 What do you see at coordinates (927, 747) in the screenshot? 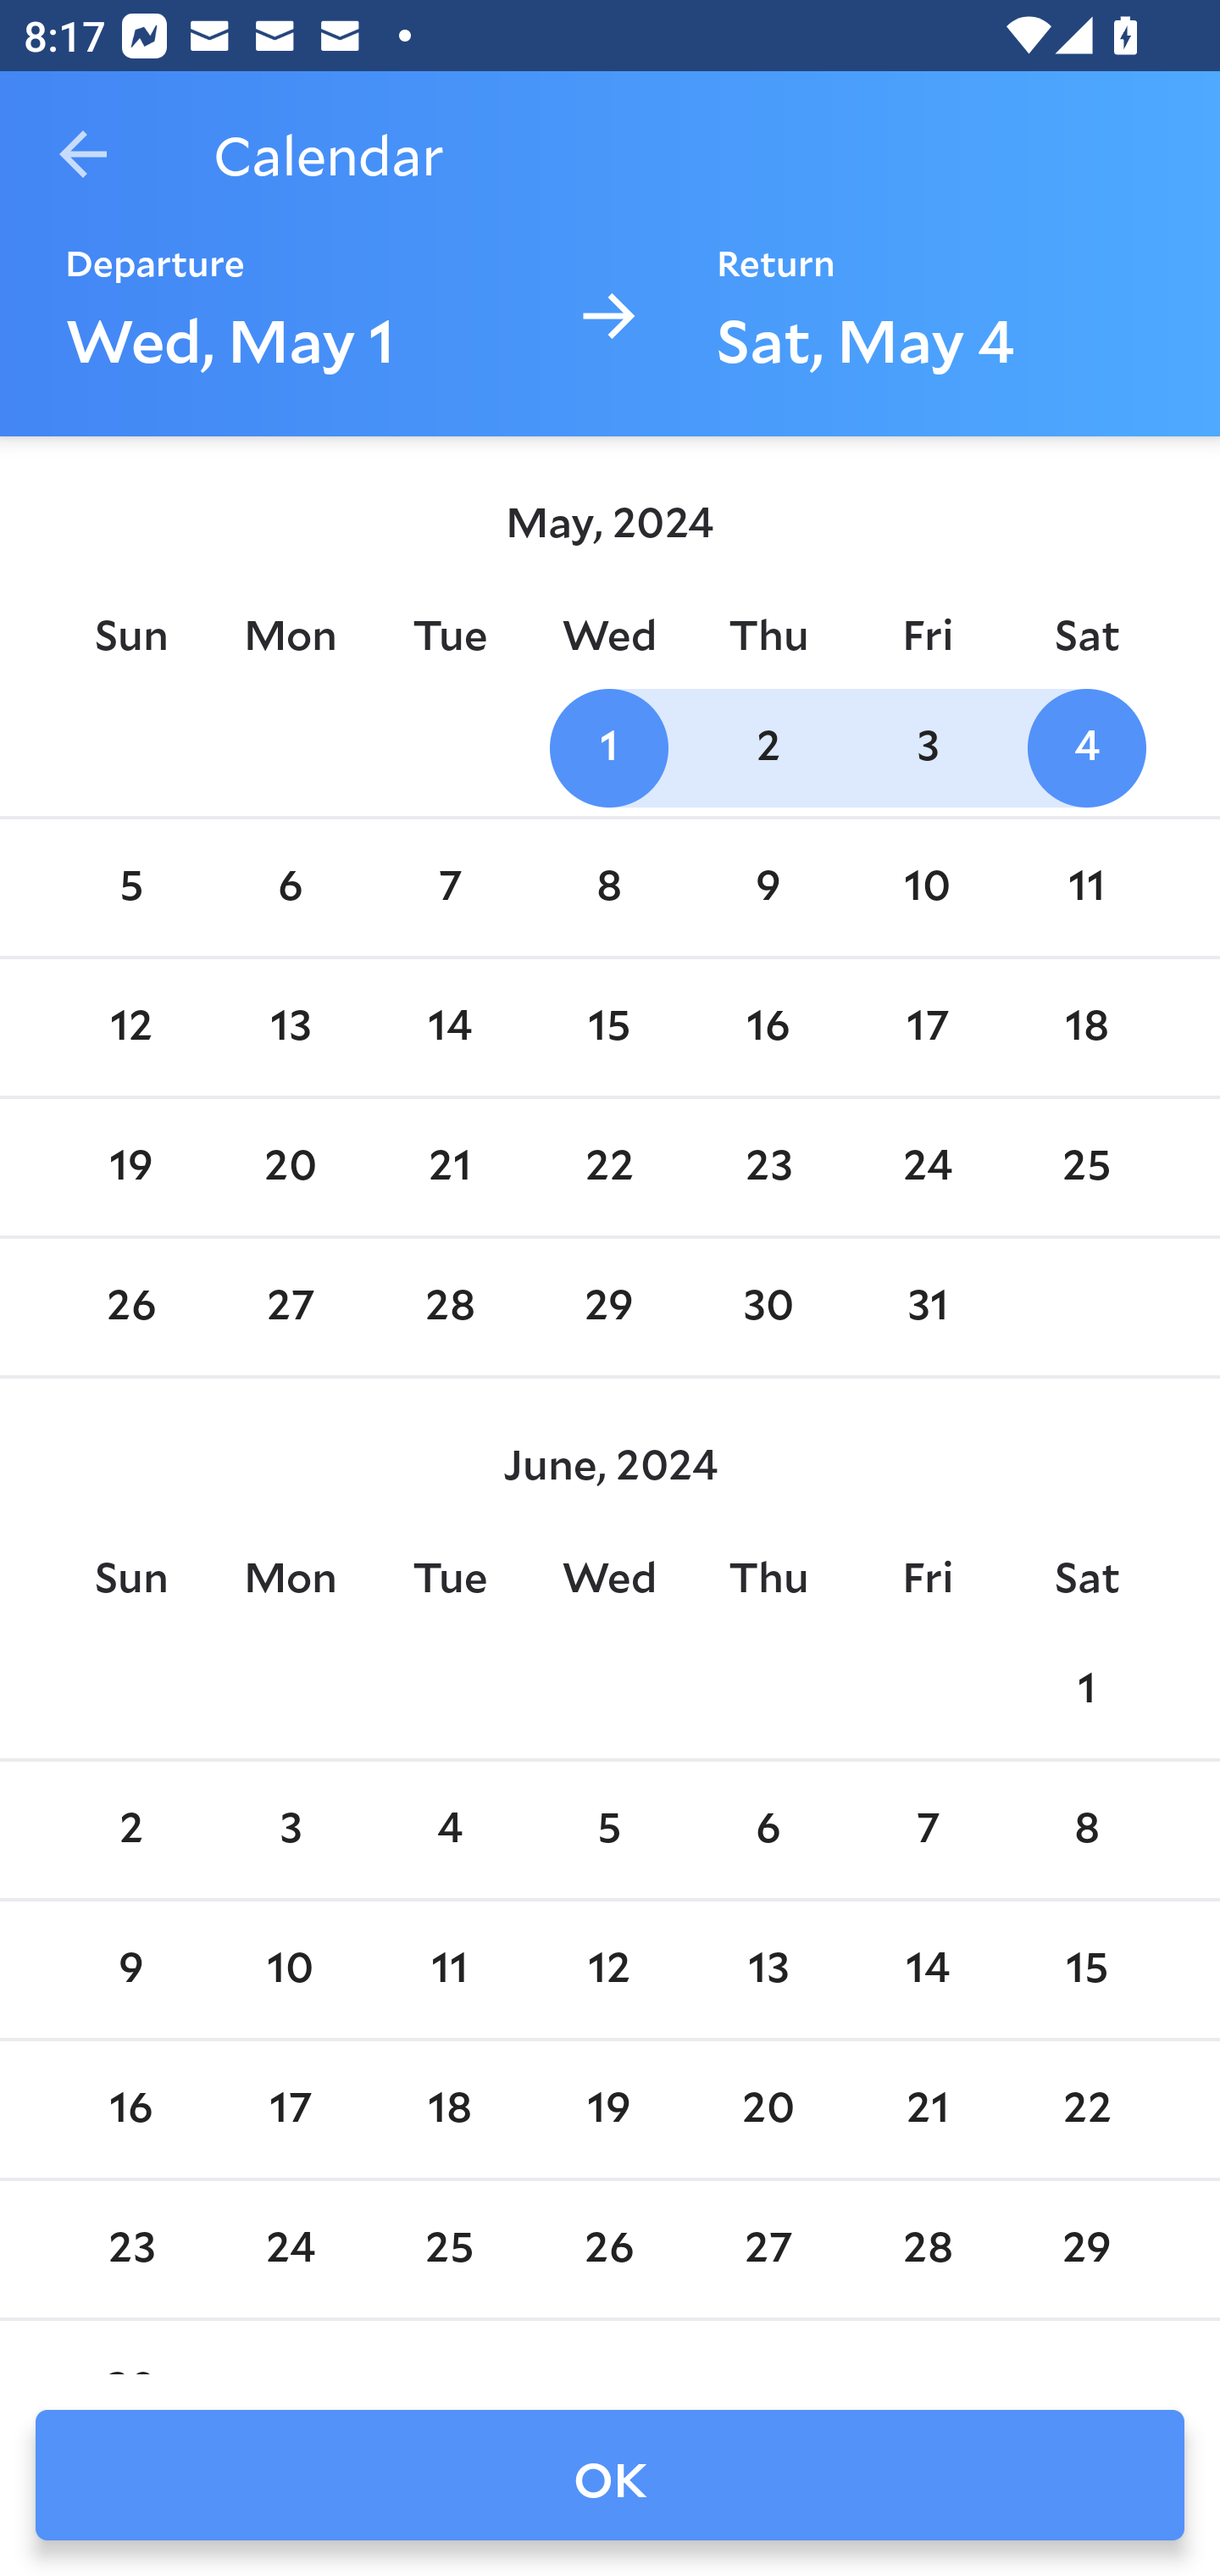
I see `3` at bounding box center [927, 747].